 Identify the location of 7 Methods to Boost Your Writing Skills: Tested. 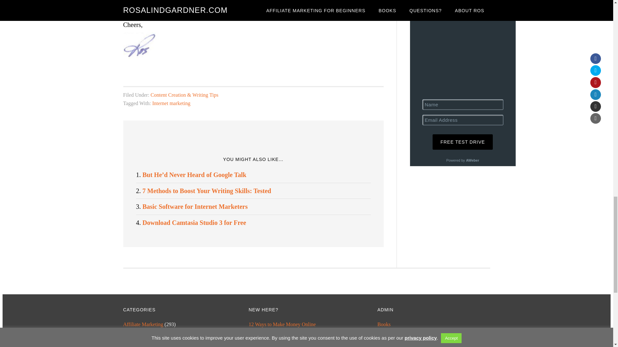
(207, 191).